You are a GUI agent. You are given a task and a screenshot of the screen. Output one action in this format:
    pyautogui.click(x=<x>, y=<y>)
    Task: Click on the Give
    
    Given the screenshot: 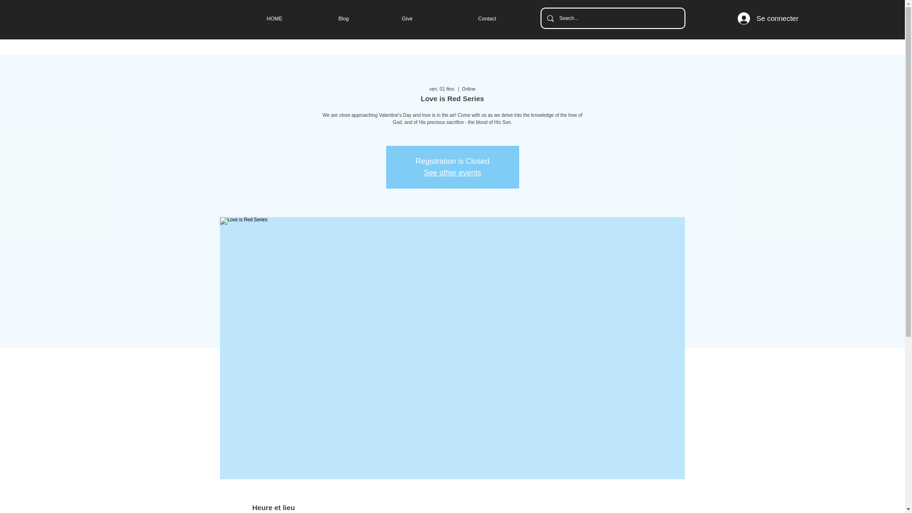 What is the action you would take?
    pyautogui.click(x=385, y=19)
    